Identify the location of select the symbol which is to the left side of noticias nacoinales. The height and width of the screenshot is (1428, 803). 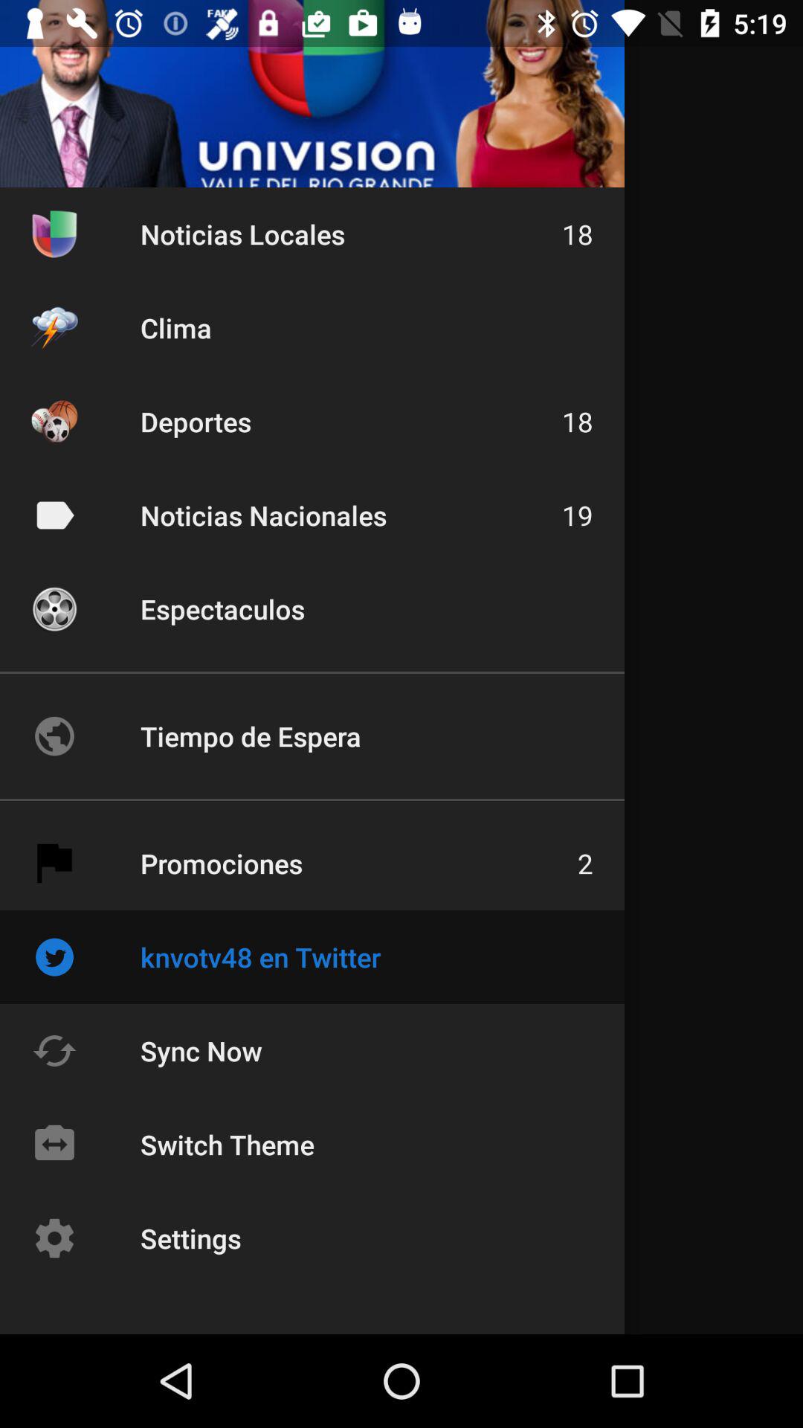
(54, 515).